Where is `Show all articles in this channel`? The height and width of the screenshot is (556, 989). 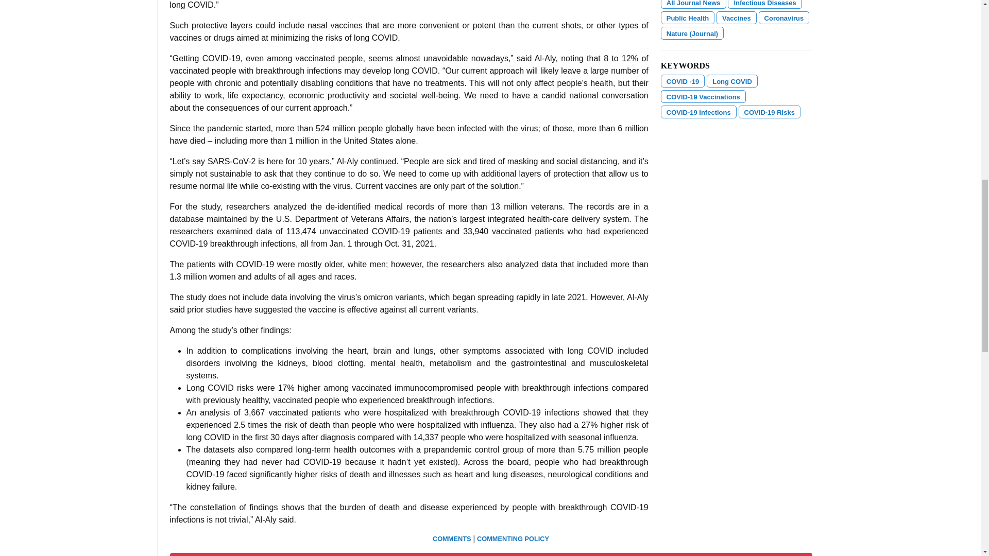
Show all articles in this channel is located at coordinates (764, 4).